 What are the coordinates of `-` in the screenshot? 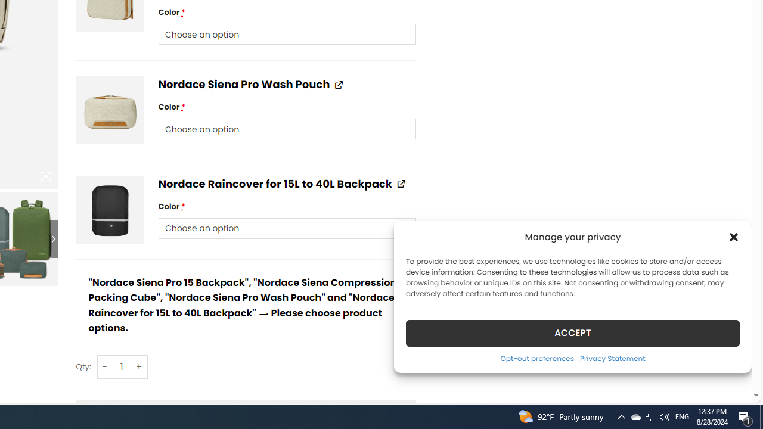 It's located at (105, 367).